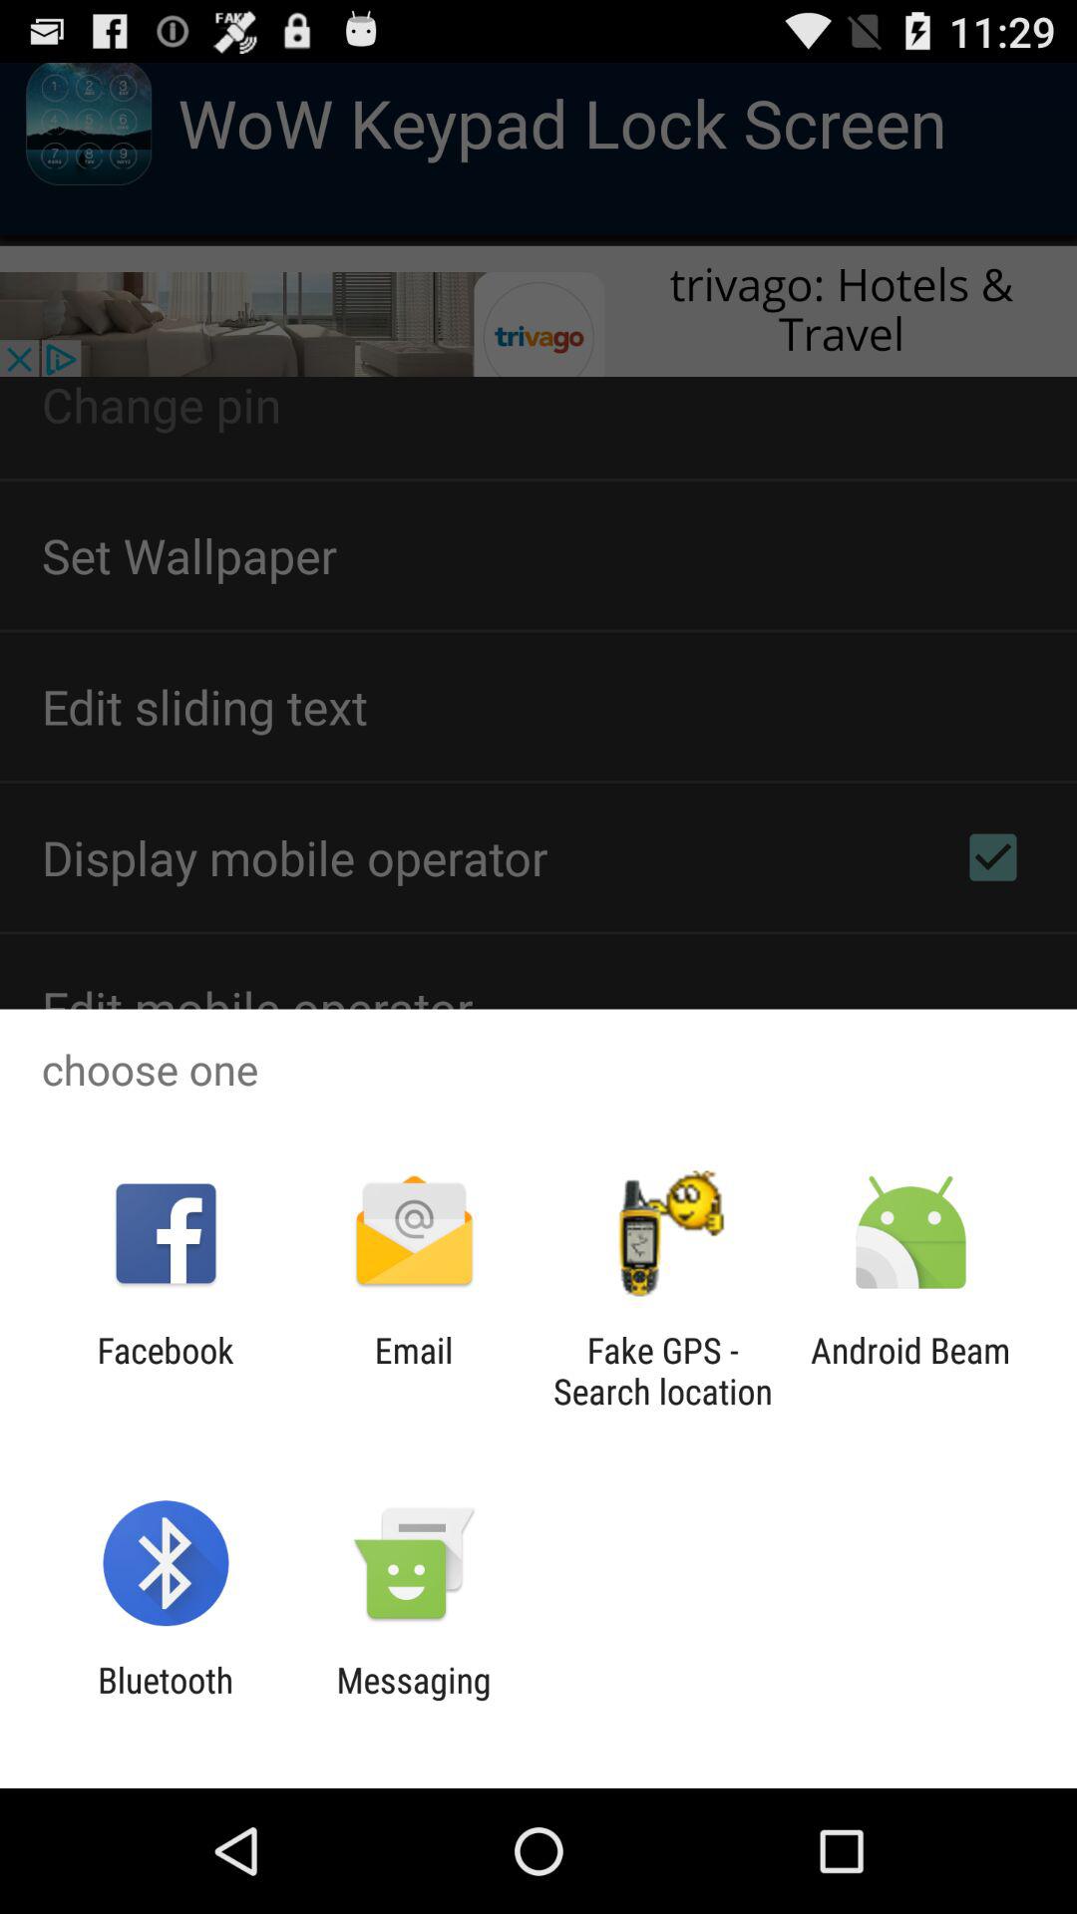 The image size is (1077, 1914). What do you see at coordinates (662, 1371) in the screenshot?
I see `click icon next to the email icon` at bounding box center [662, 1371].